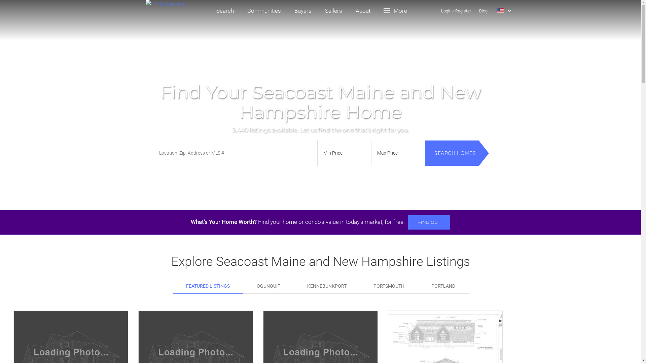 Image resolution: width=646 pixels, height=363 pixels. What do you see at coordinates (334, 11) in the screenshot?
I see `Sellers` at bounding box center [334, 11].